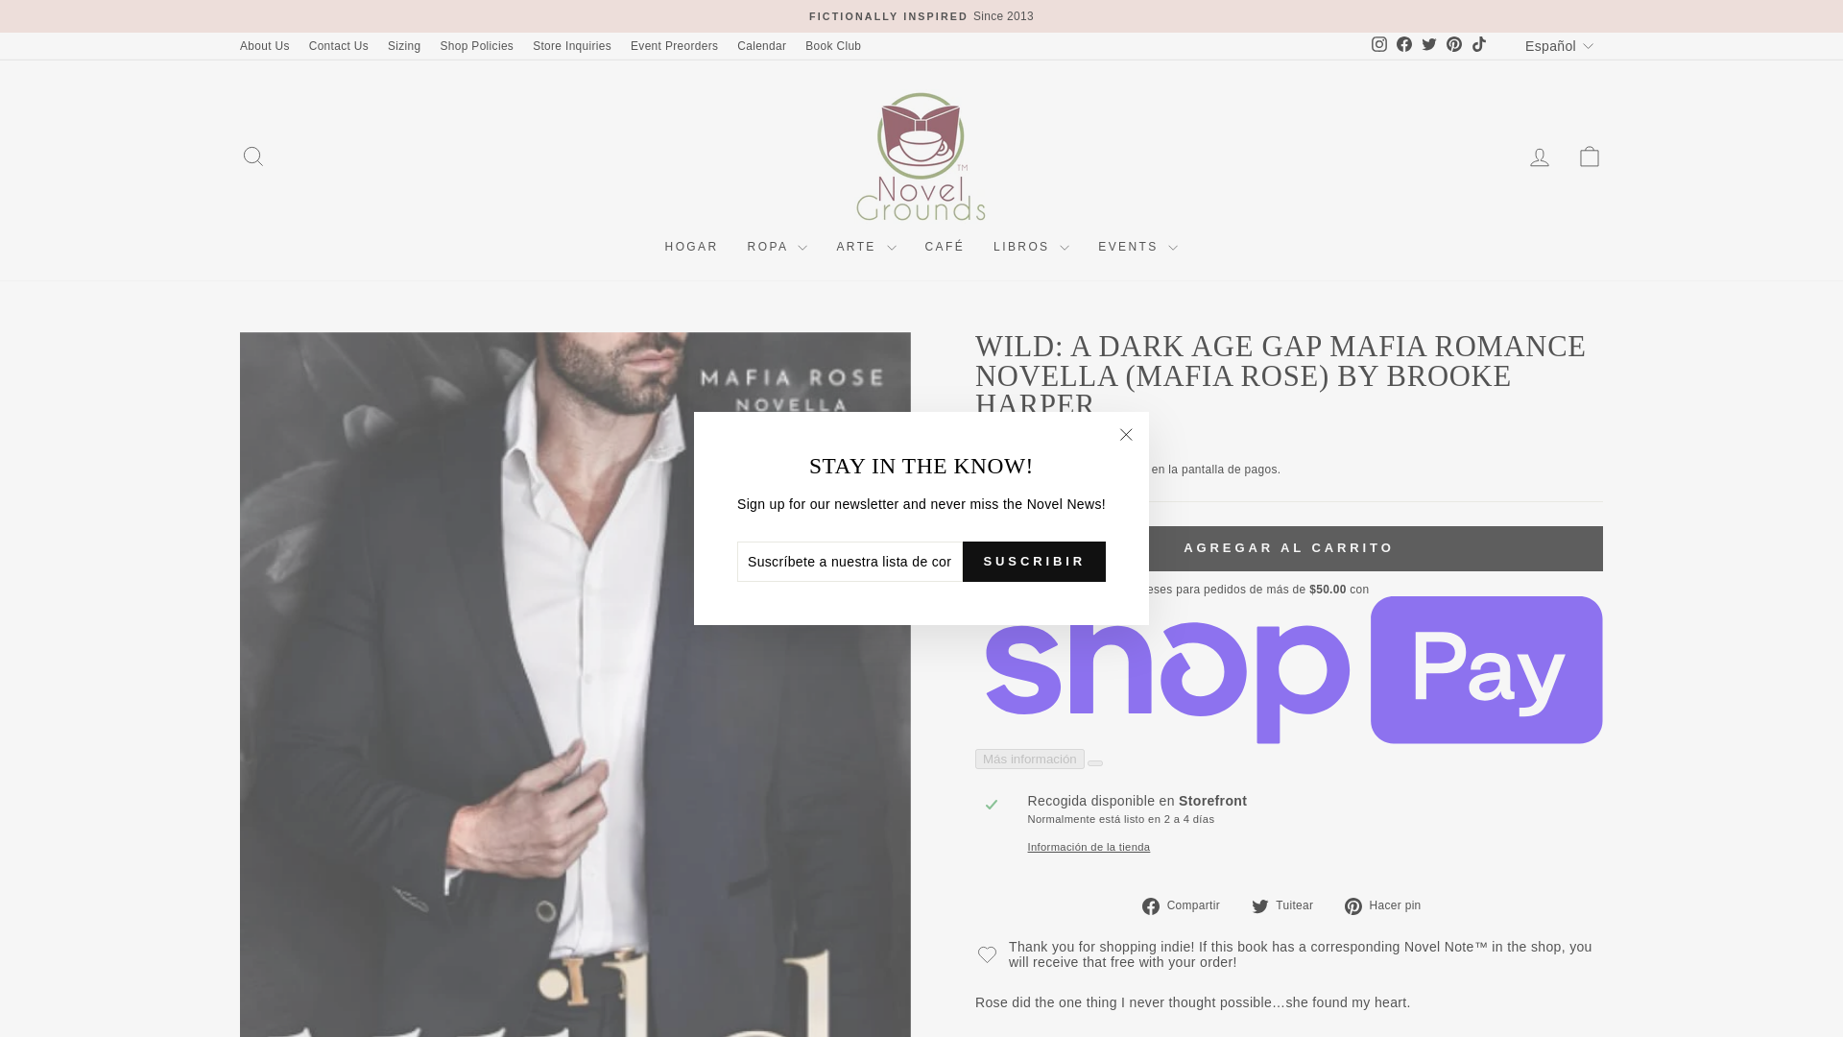 This screenshot has width=1843, height=1037. Describe the element at coordinates (1378, 45) in the screenshot. I see `Novel Grounds en Instagram` at that location.